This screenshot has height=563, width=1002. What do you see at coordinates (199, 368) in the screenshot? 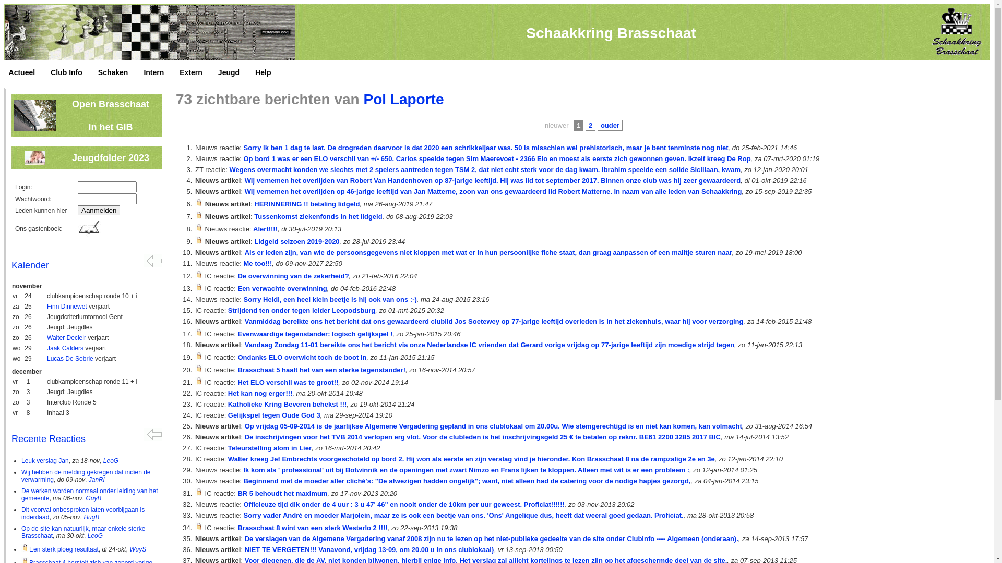
I see `Enkel zichtbaar voor clubleden` at bounding box center [199, 368].